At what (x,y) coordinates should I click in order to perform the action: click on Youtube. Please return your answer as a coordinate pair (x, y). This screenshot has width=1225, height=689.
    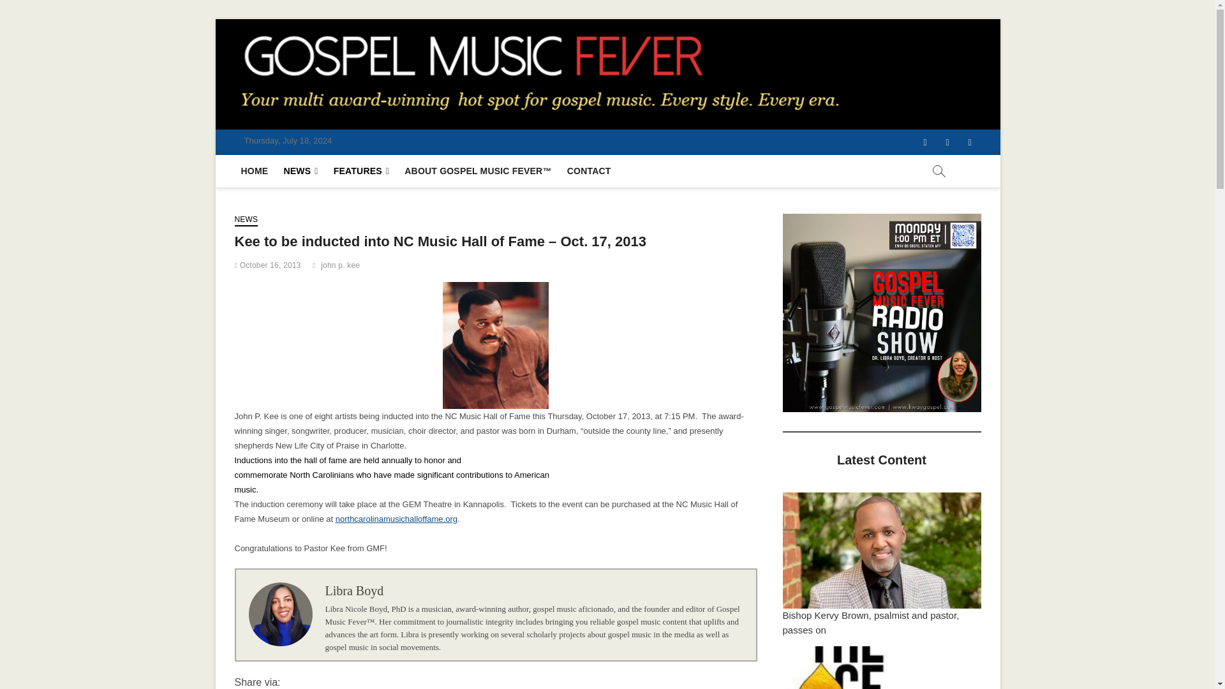
    Looking at the image, I should click on (969, 142).